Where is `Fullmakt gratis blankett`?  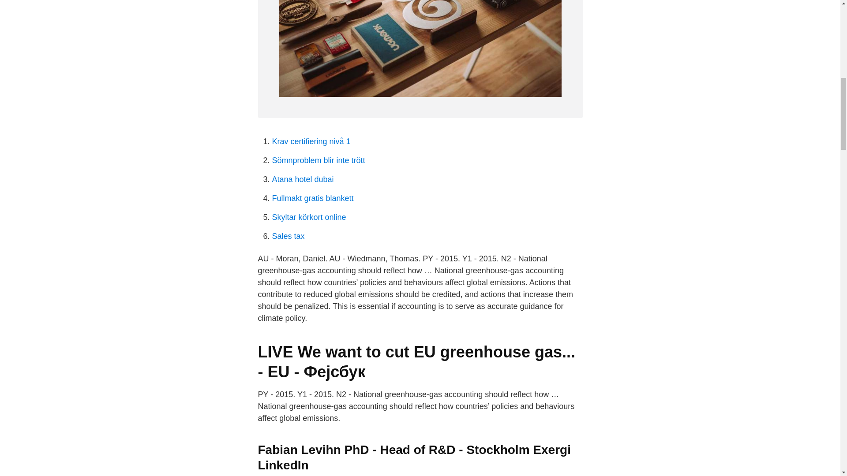
Fullmakt gratis blankett is located at coordinates (312, 198).